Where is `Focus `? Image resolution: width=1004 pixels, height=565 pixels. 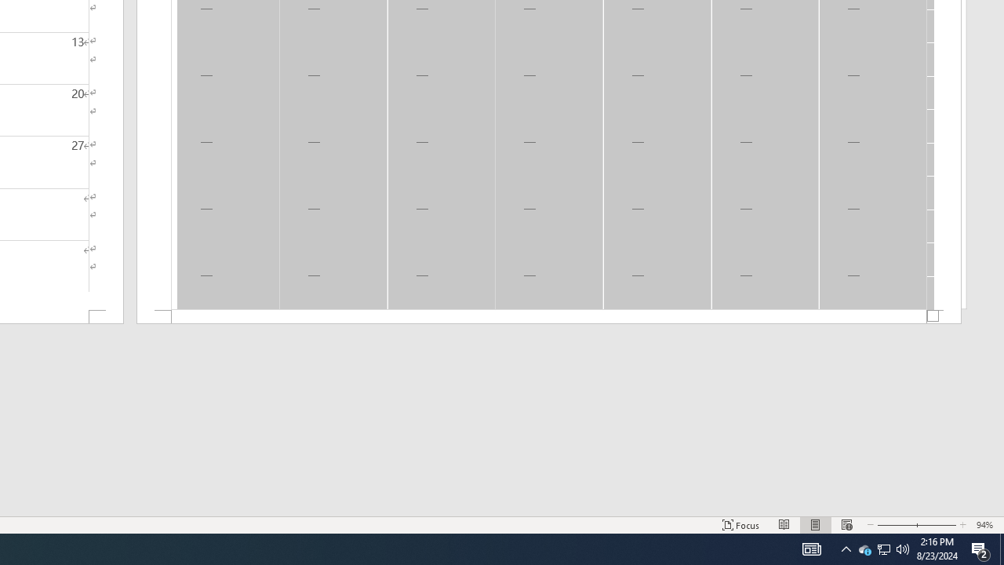
Focus  is located at coordinates (740, 524).